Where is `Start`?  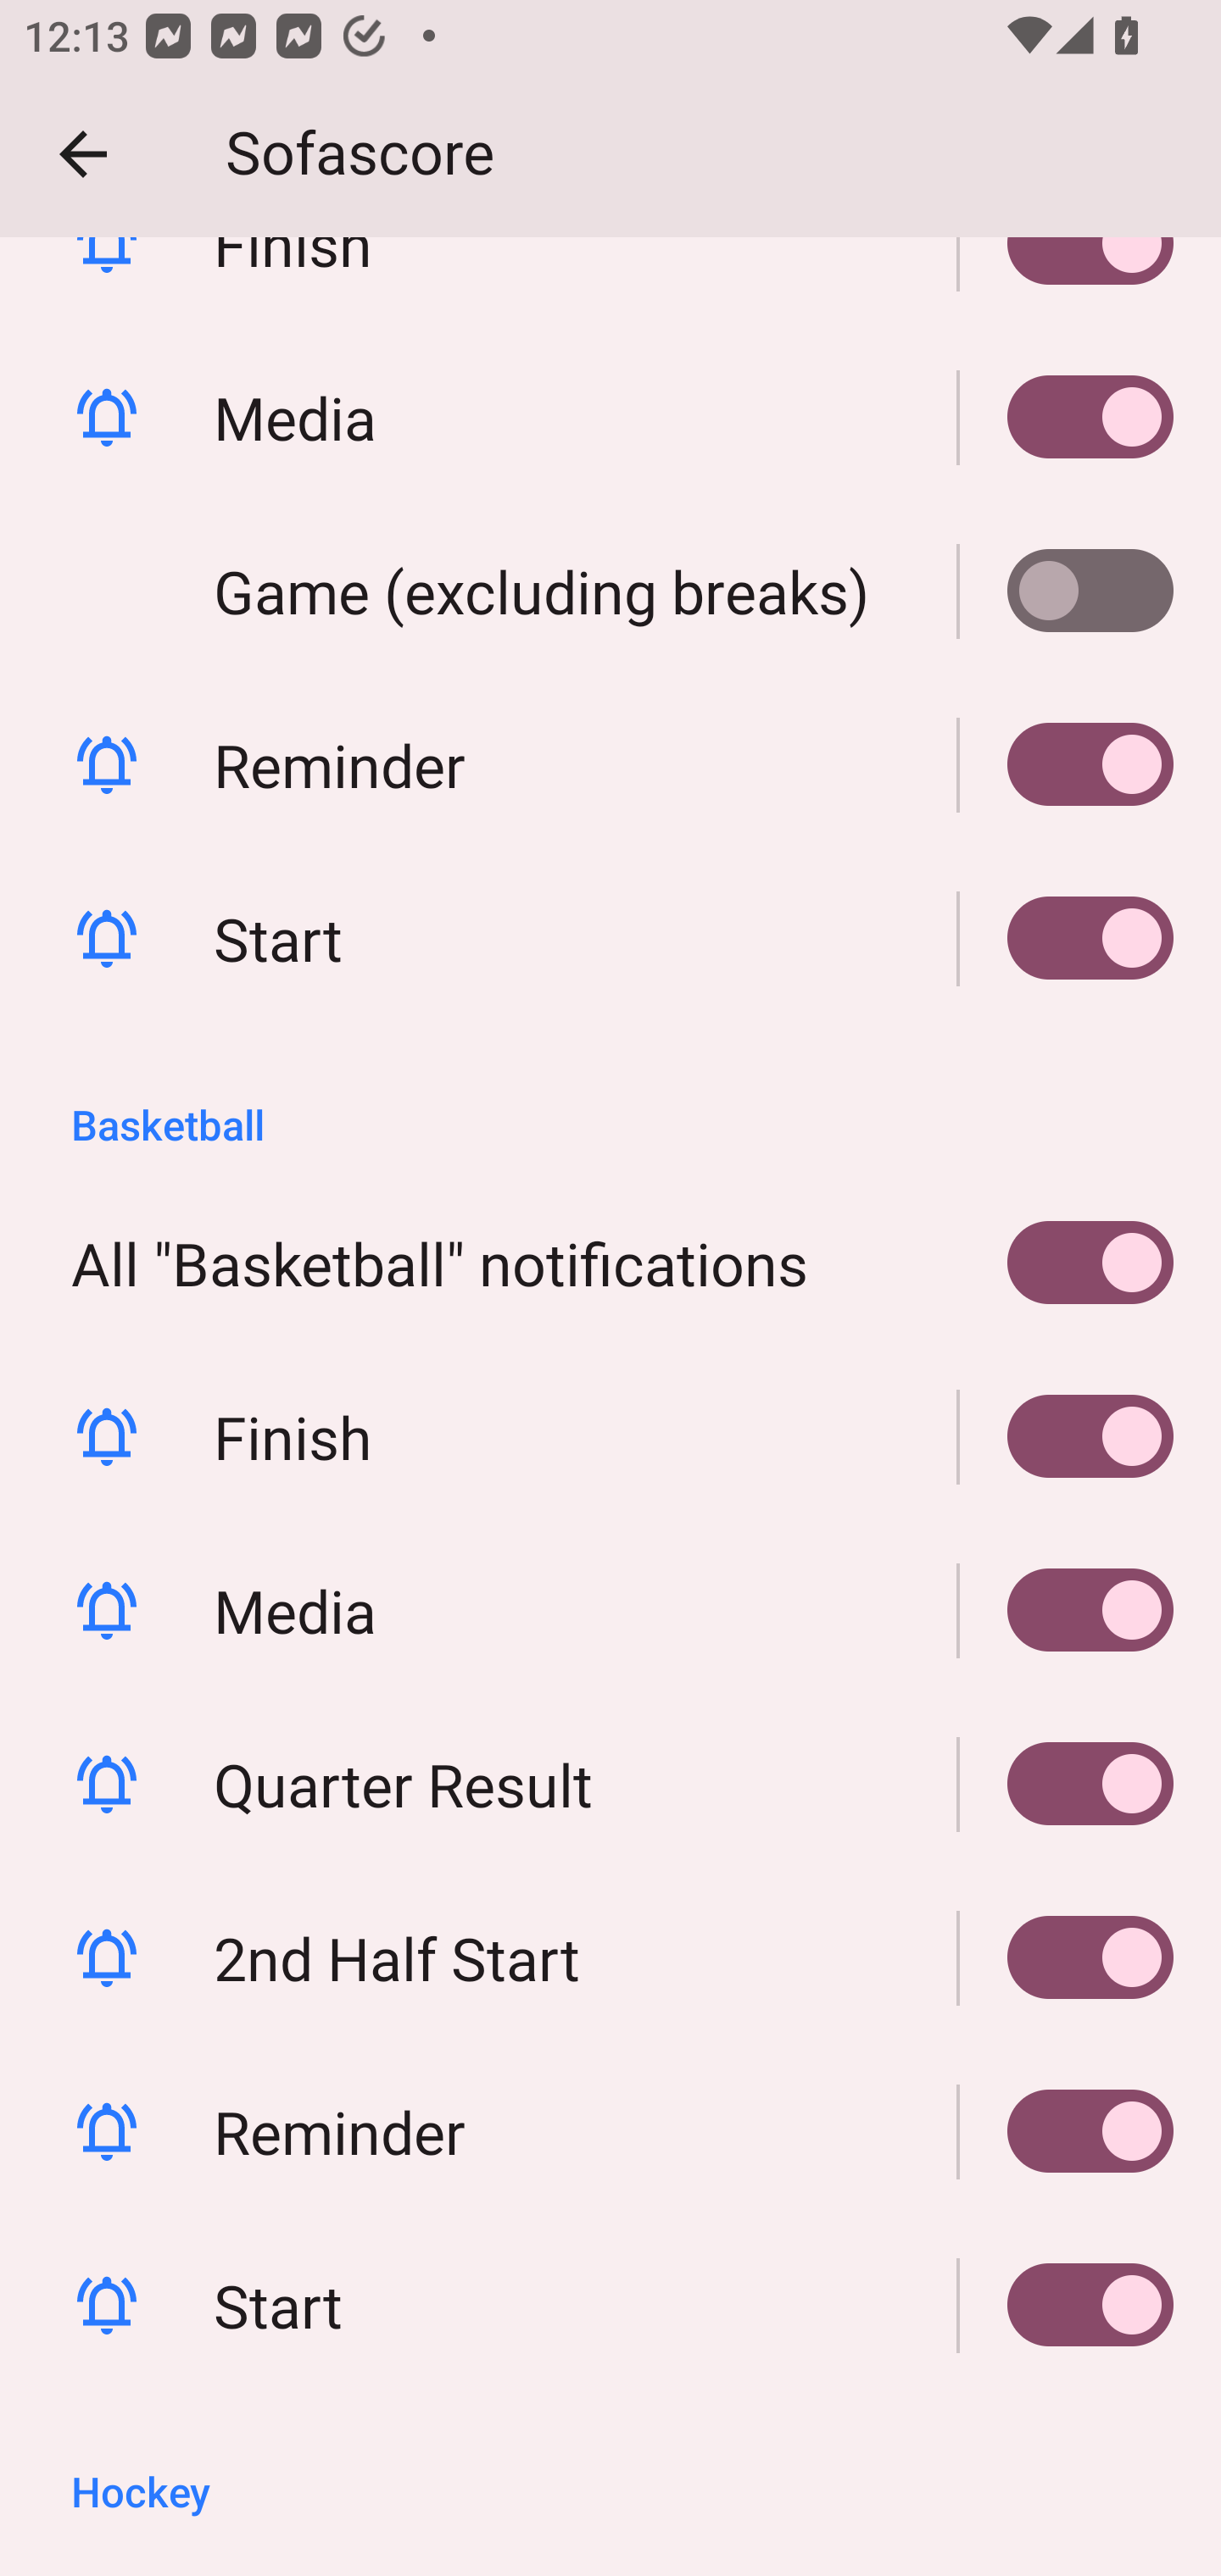
Start is located at coordinates (610, 939).